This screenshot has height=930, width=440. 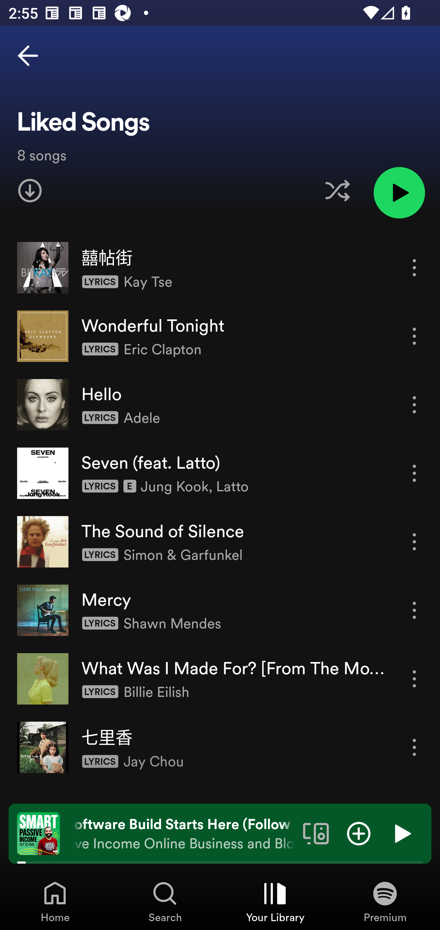 I want to click on Back, so click(x=28, y=56).